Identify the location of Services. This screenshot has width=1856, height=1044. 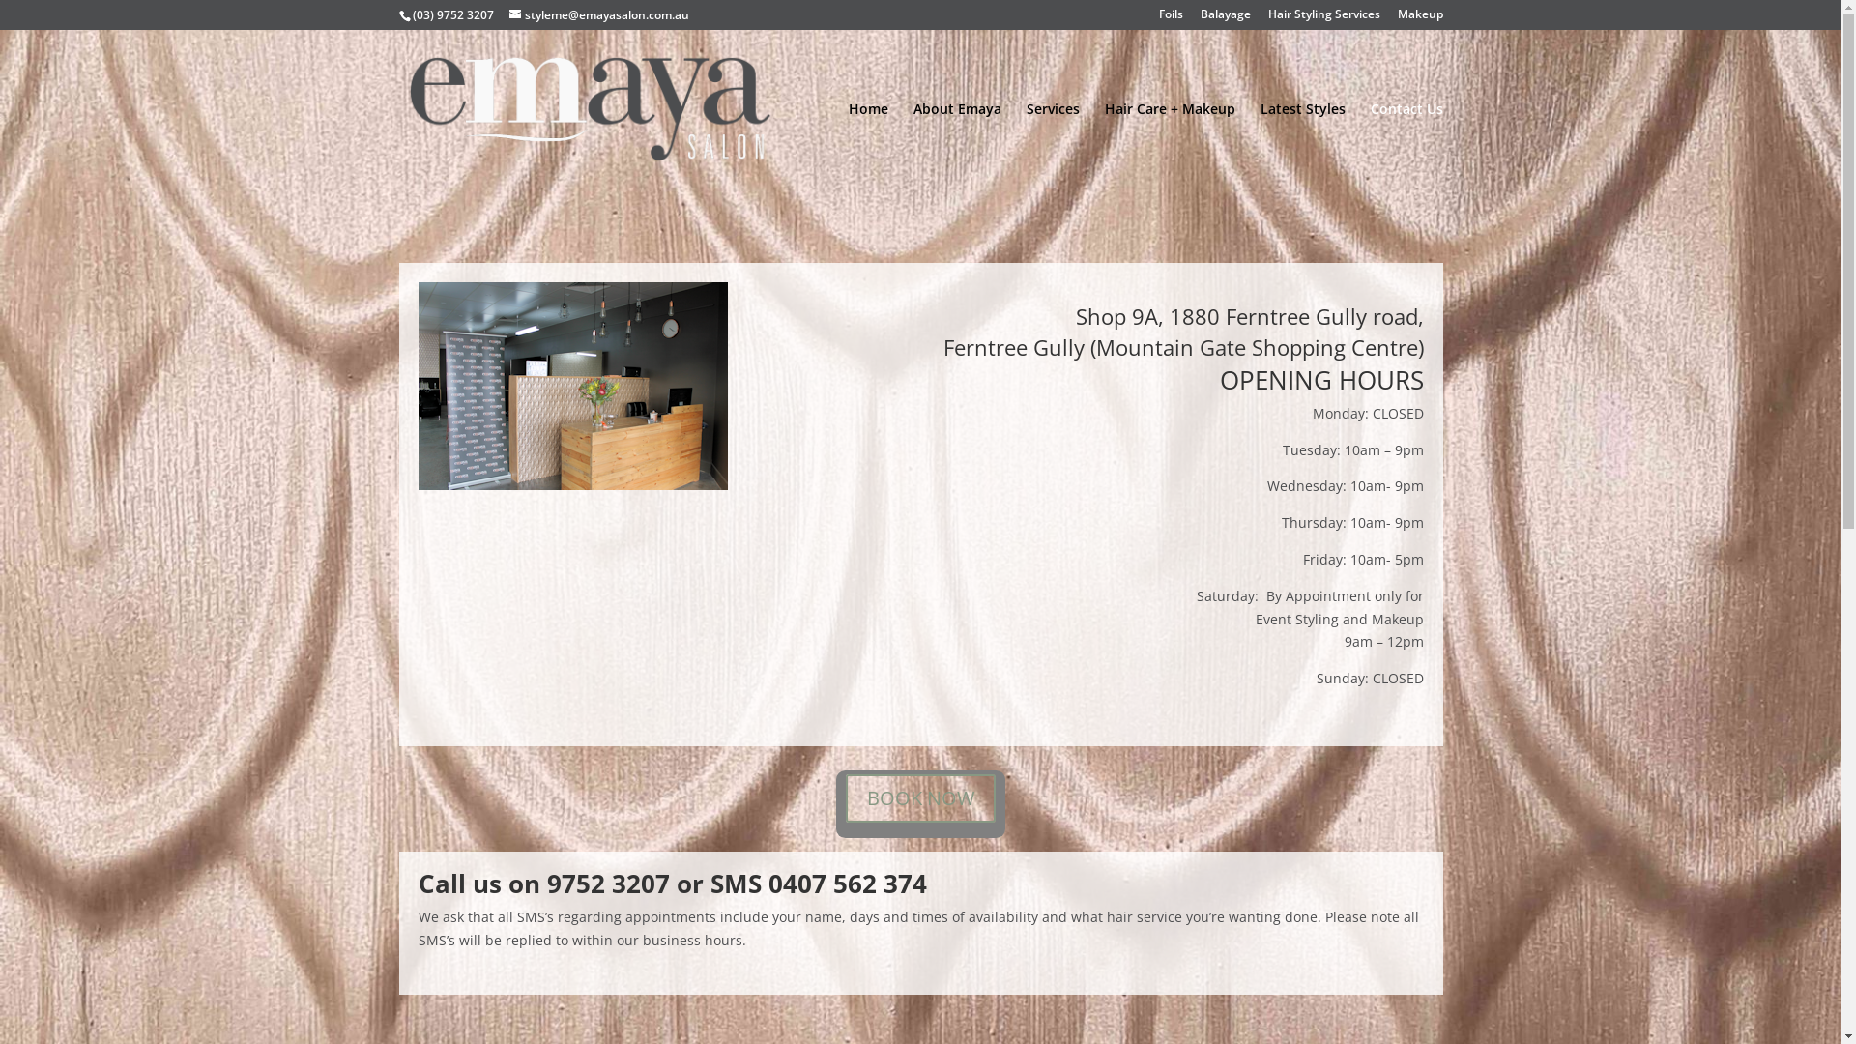
(1054, 145).